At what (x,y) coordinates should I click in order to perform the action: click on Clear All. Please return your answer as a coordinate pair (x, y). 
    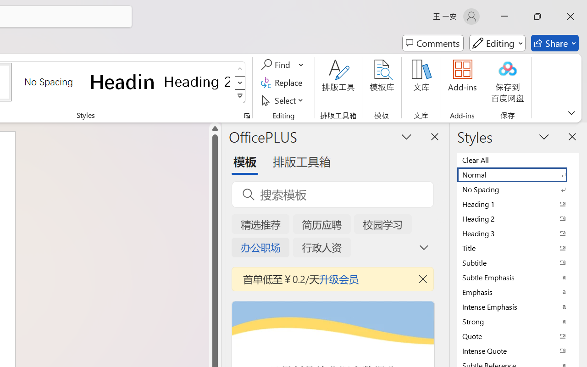
    Looking at the image, I should click on (518, 160).